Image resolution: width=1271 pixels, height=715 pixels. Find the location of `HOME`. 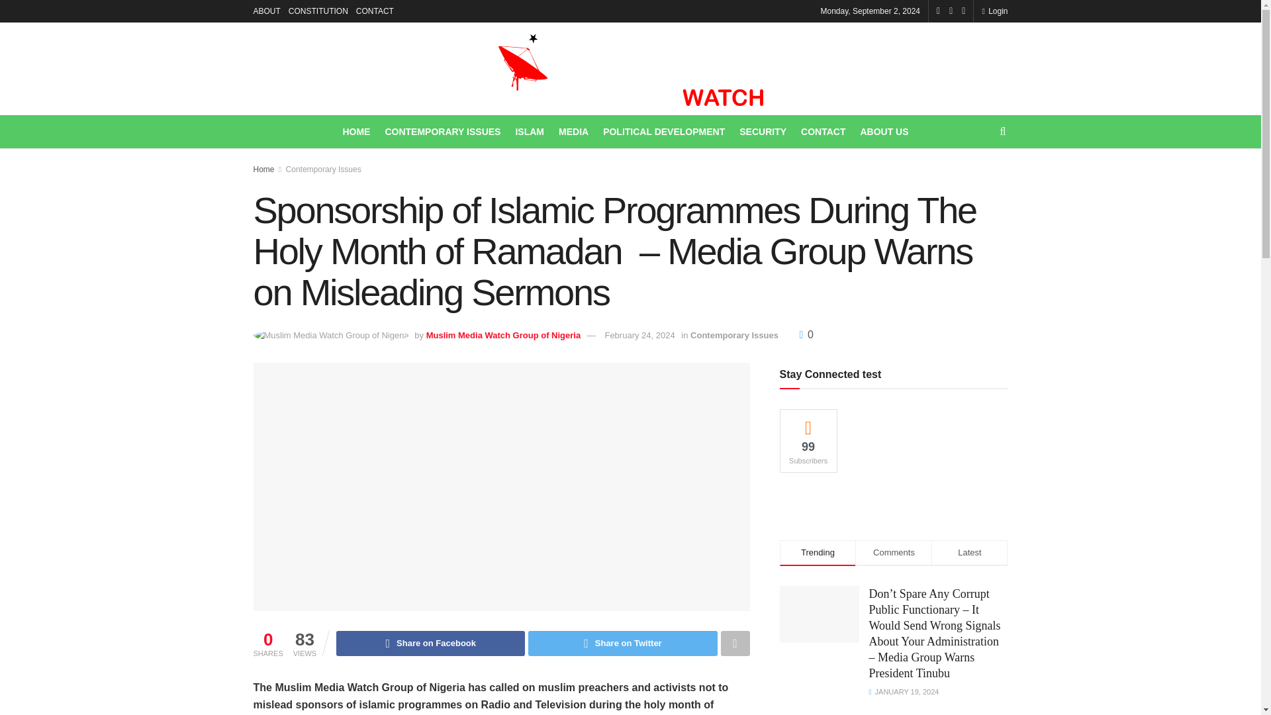

HOME is located at coordinates (355, 131).